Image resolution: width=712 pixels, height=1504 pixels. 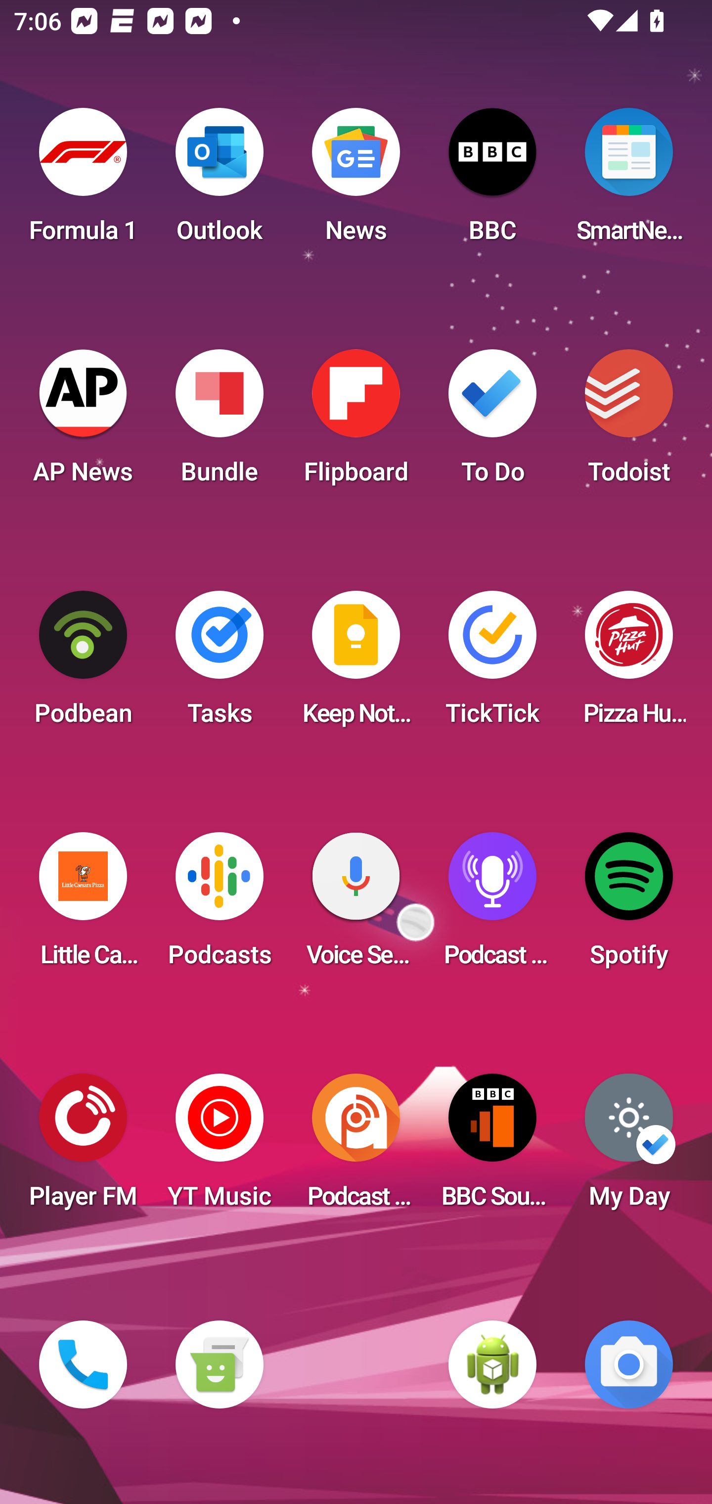 I want to click on BBC, so click(x=492, y=181).